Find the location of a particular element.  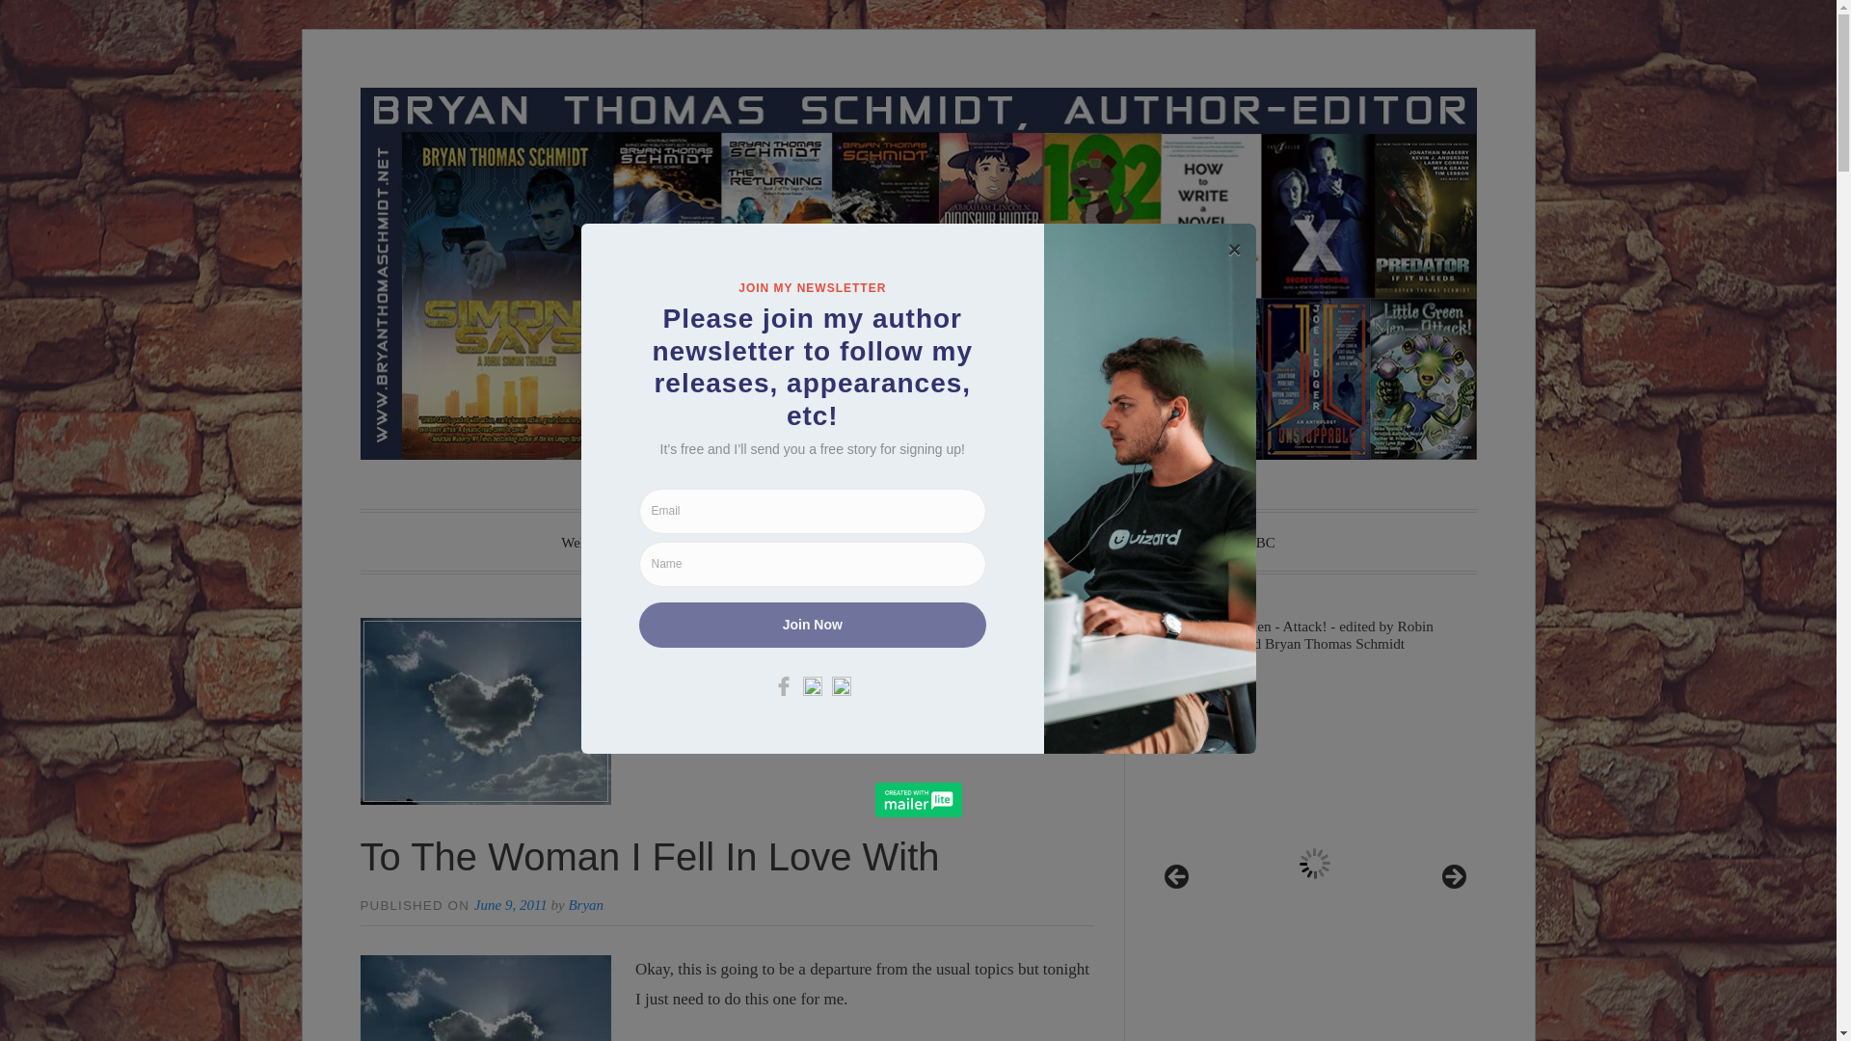

Welcome is located at coordinates (588, 544).